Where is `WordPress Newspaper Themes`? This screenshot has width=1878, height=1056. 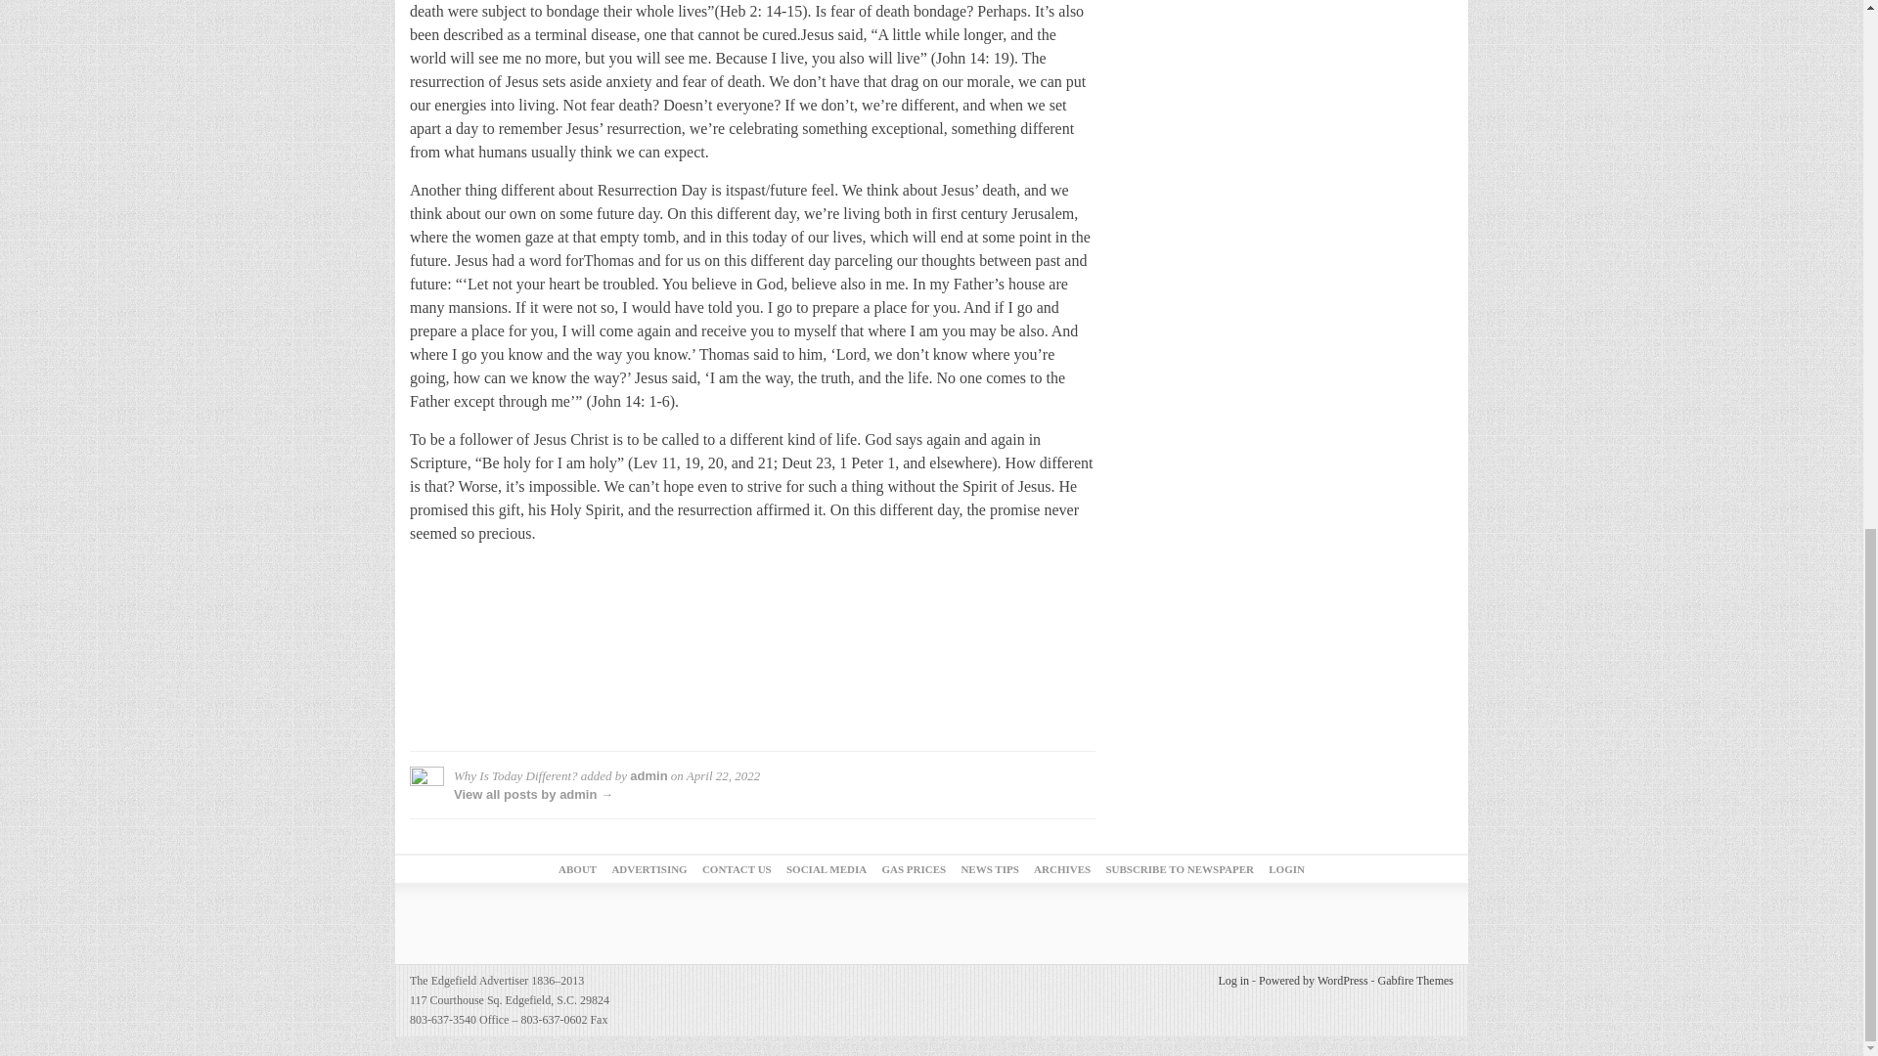
WordPress Newspaper Themes is located at coordinates (1416, 980).